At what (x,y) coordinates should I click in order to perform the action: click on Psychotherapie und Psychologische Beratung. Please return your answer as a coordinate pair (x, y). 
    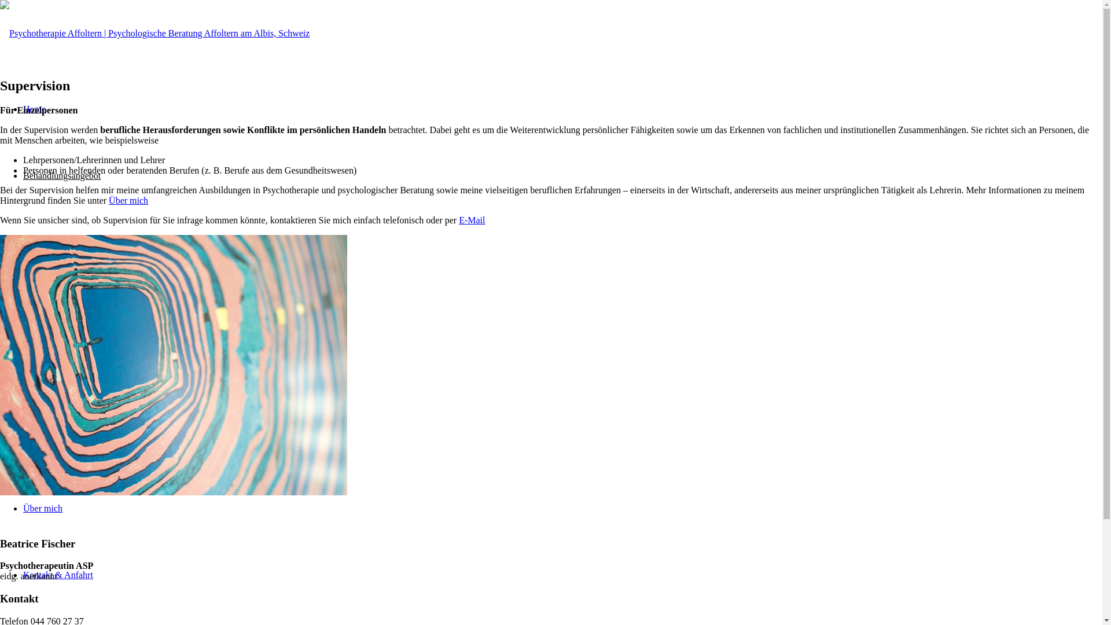
    Looking at the image, I should click on (131, 242).